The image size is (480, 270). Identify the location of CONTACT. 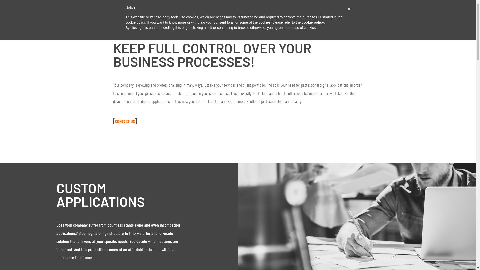
(346, 11).